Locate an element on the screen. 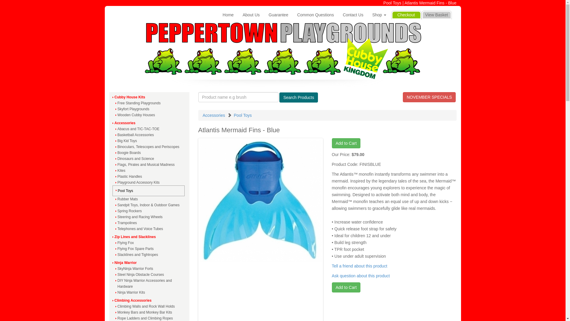  Playground Accessory Kits is located at coordinates (149, 182).